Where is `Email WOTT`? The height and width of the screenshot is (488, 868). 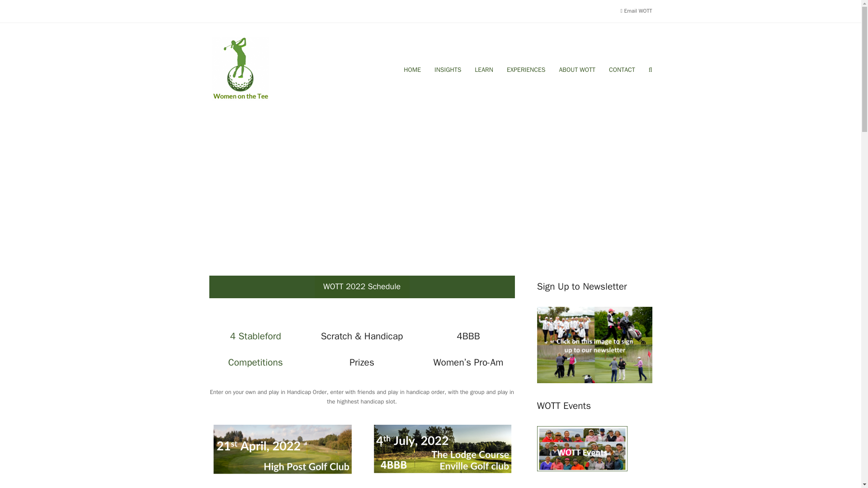
Email WOTT is located at coordinates (637, 11).